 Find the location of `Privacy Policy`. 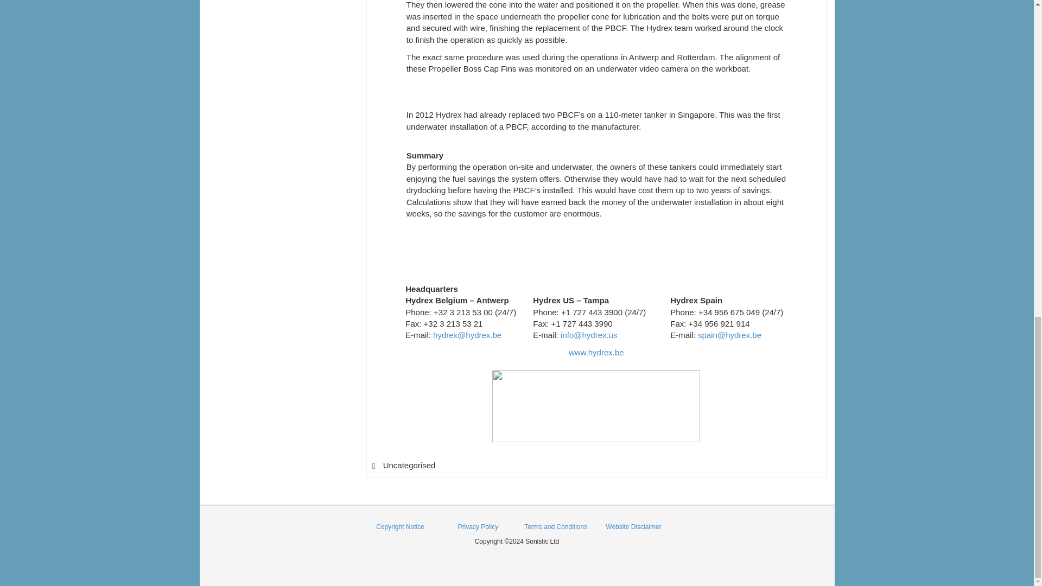

Privacy Policy is located at coordinates (478, 527).